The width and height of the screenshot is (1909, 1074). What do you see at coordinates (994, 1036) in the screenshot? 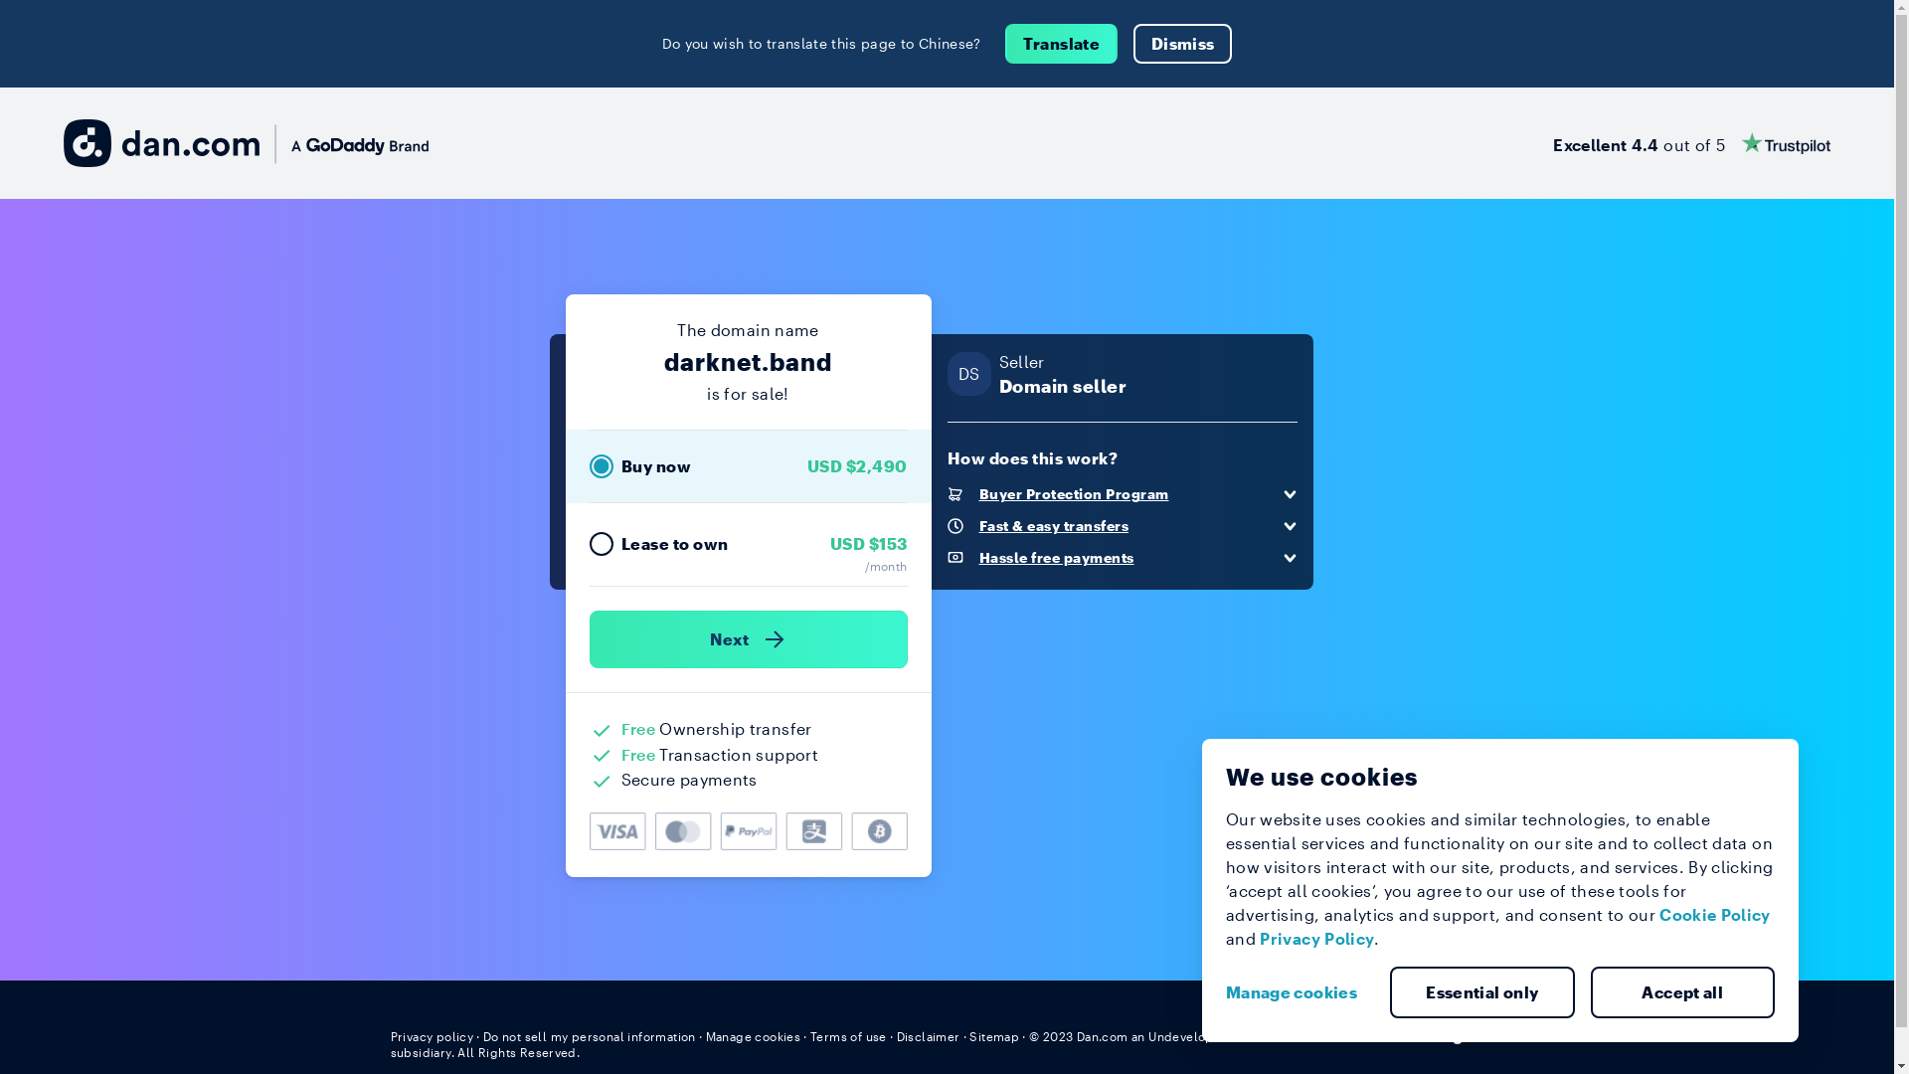
I see `Sitemap` at bounding box center [994, 1036].